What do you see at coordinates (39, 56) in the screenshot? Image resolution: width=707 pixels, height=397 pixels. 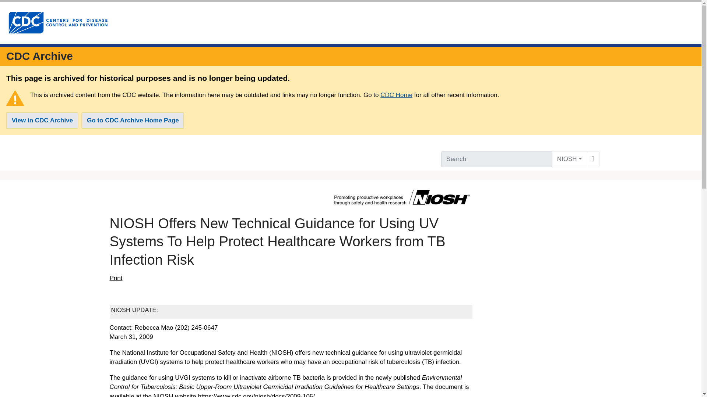 I see `CDC Archive Home` at bounding box center [39, 56].